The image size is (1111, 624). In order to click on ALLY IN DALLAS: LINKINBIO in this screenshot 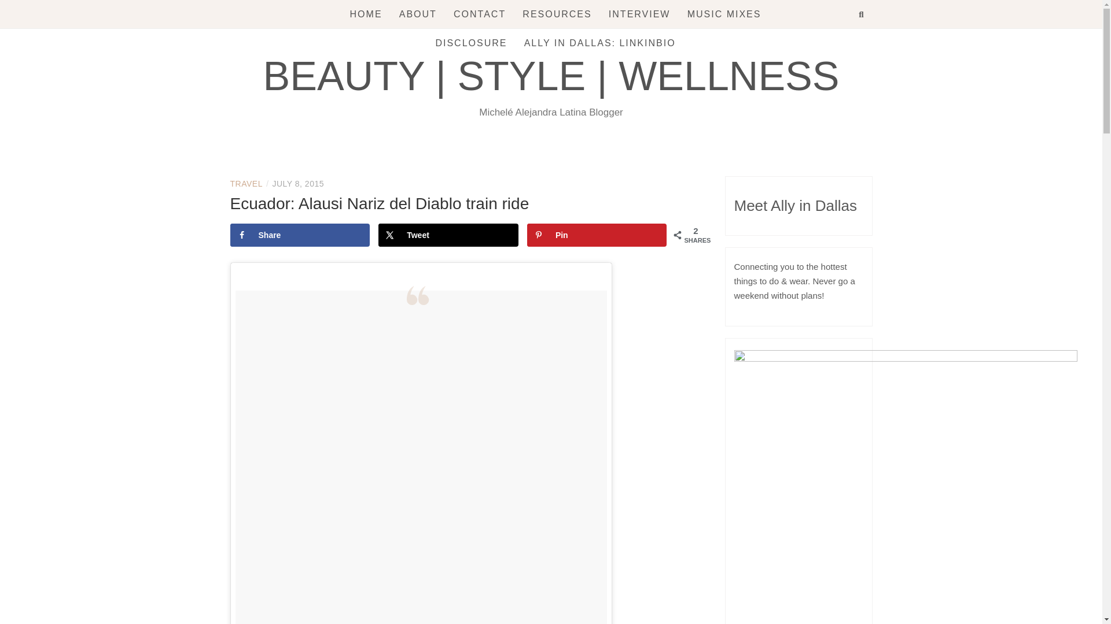, I will do `click(599, 43)`.